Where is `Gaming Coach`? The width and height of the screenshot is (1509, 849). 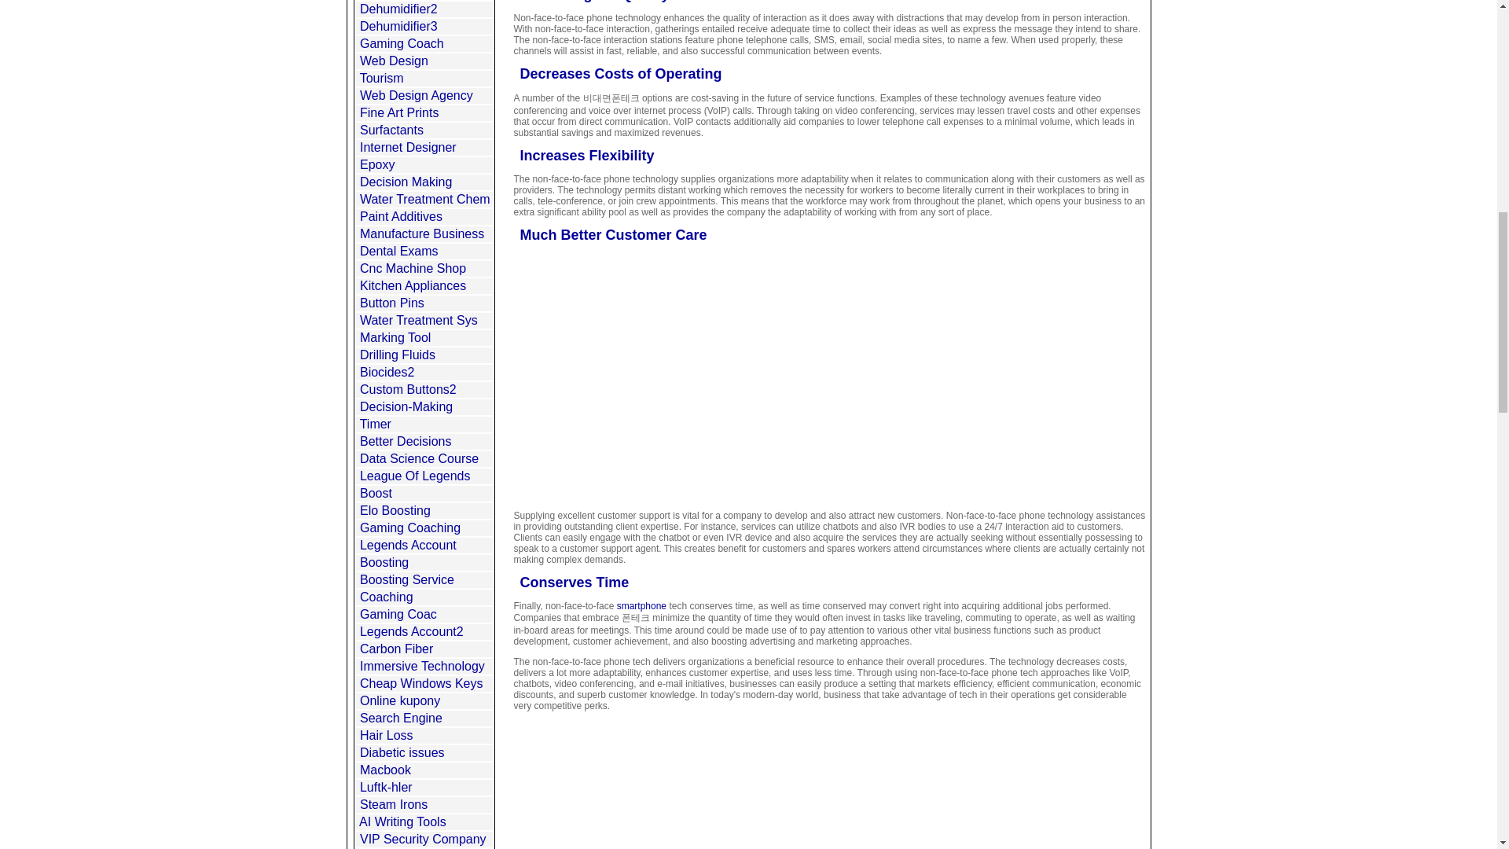
Gaming Coach is located at coordinates (402, 43).